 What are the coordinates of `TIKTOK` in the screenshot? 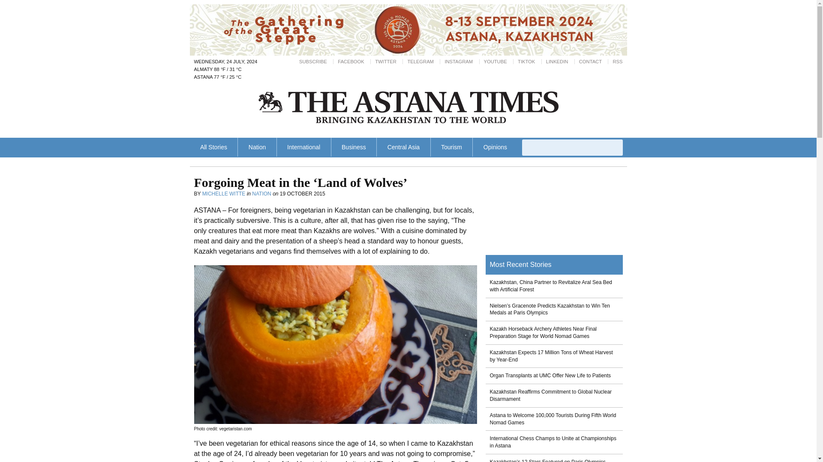 It's located at (526, 62).